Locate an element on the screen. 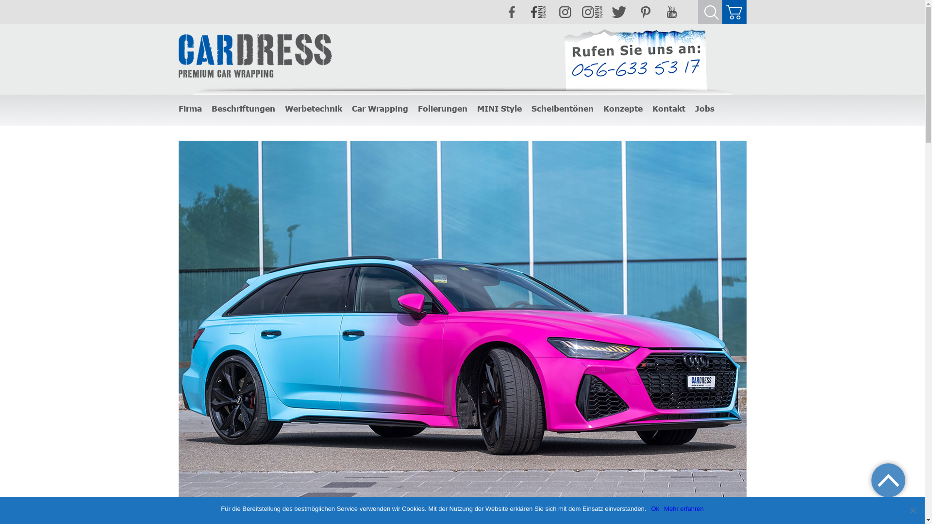 The width and height of the screenshot is (932, 524). Impressum is located at coordinates (195, 122).